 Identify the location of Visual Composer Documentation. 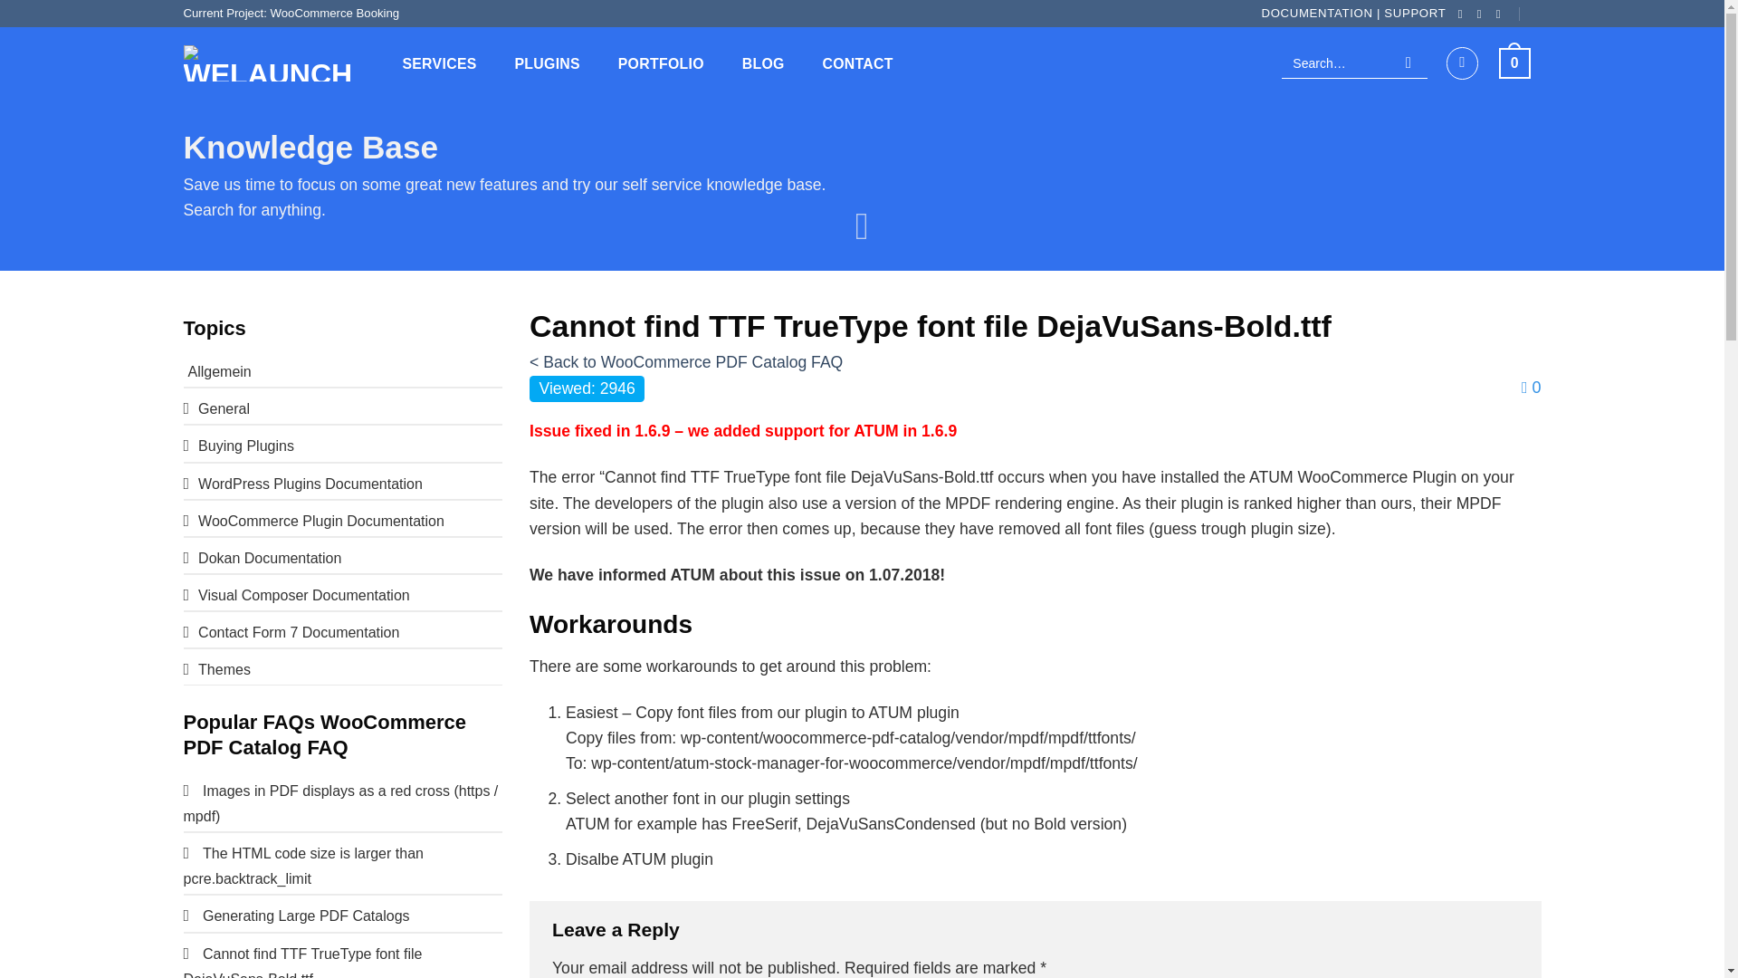
(295, 594).